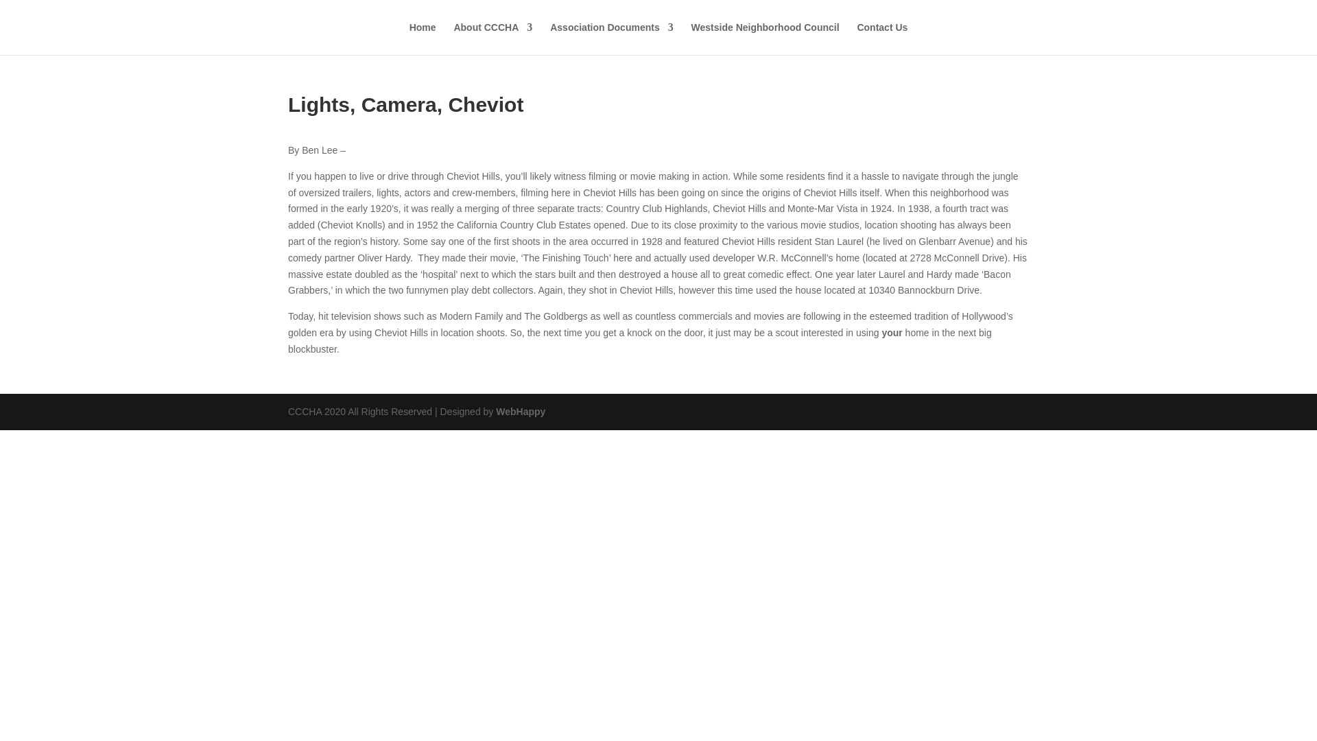  I want to click on WebHappy, so click(520, 412).